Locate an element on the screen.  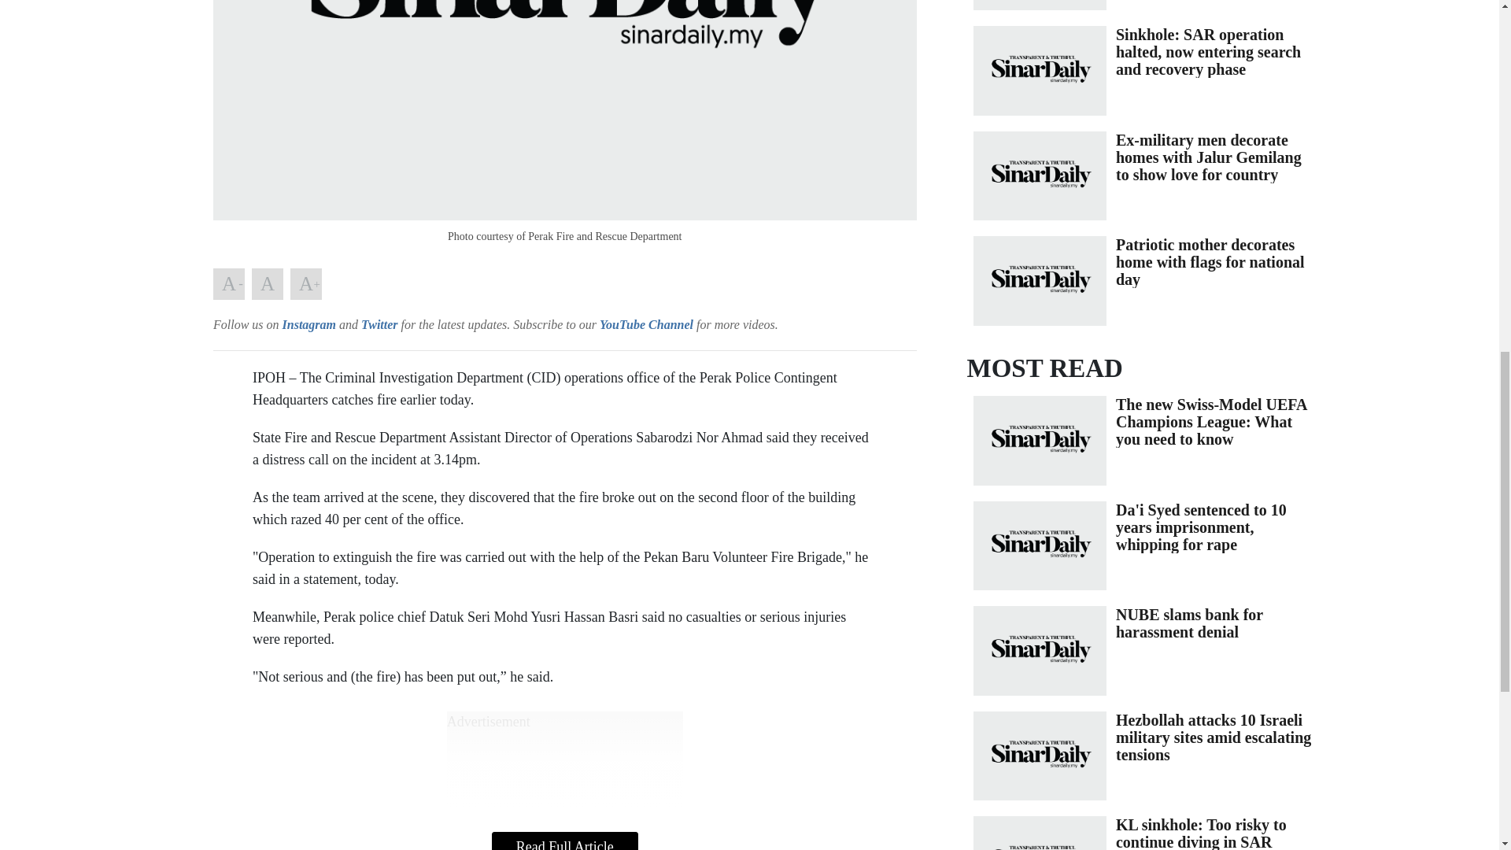
Teks Besar is located at coordinates (305, 284).